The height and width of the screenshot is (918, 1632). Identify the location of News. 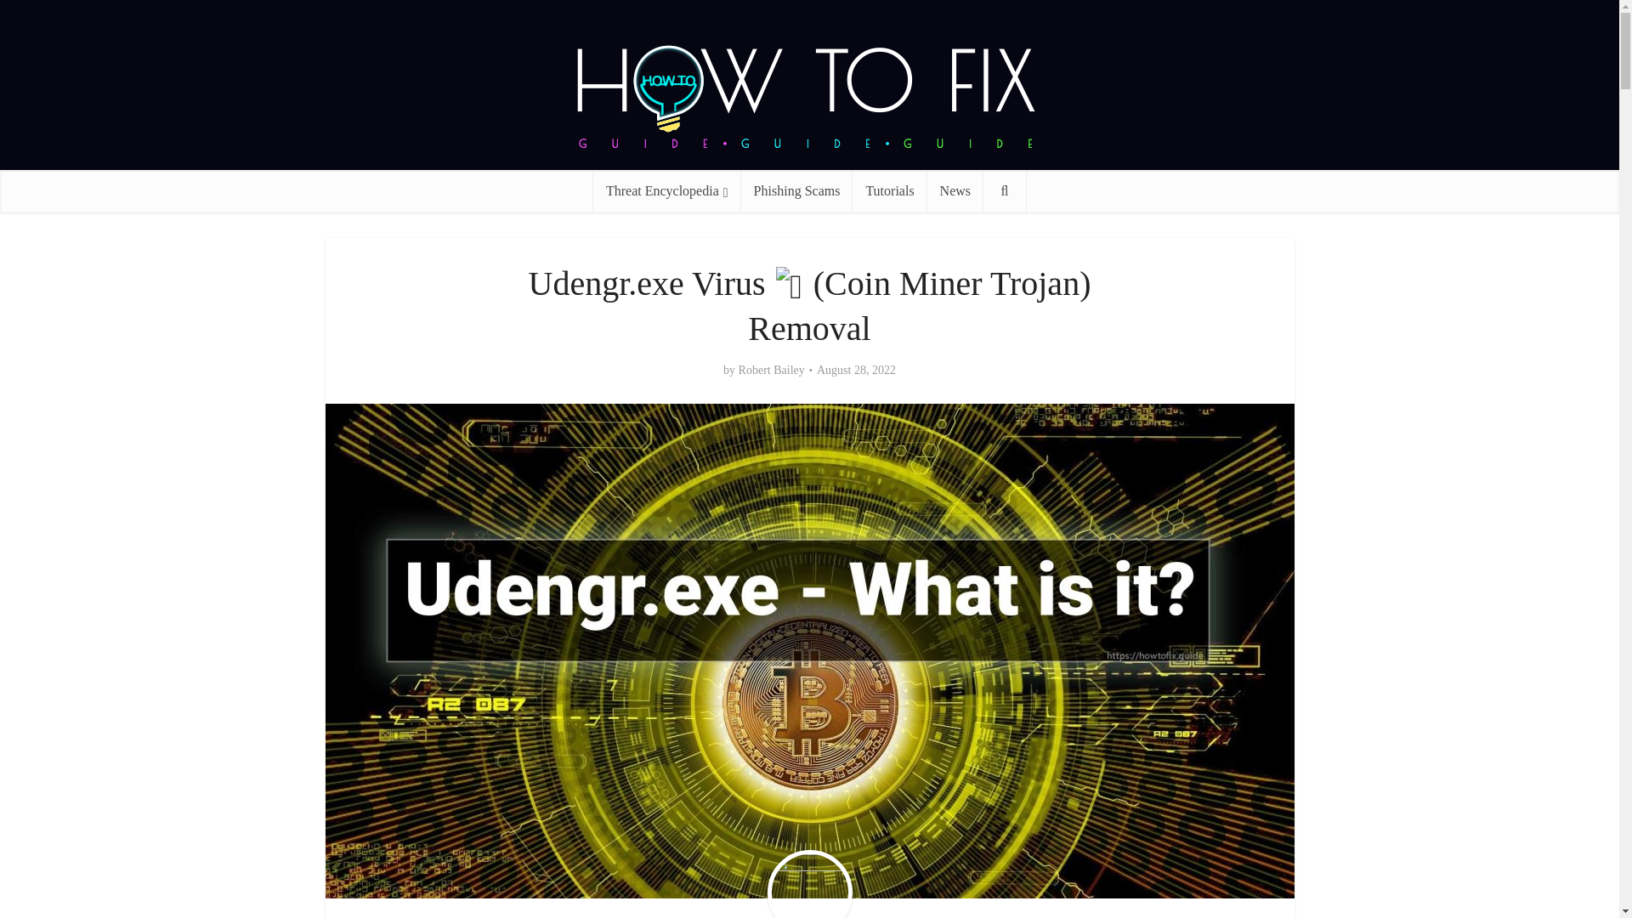
(955, 190).